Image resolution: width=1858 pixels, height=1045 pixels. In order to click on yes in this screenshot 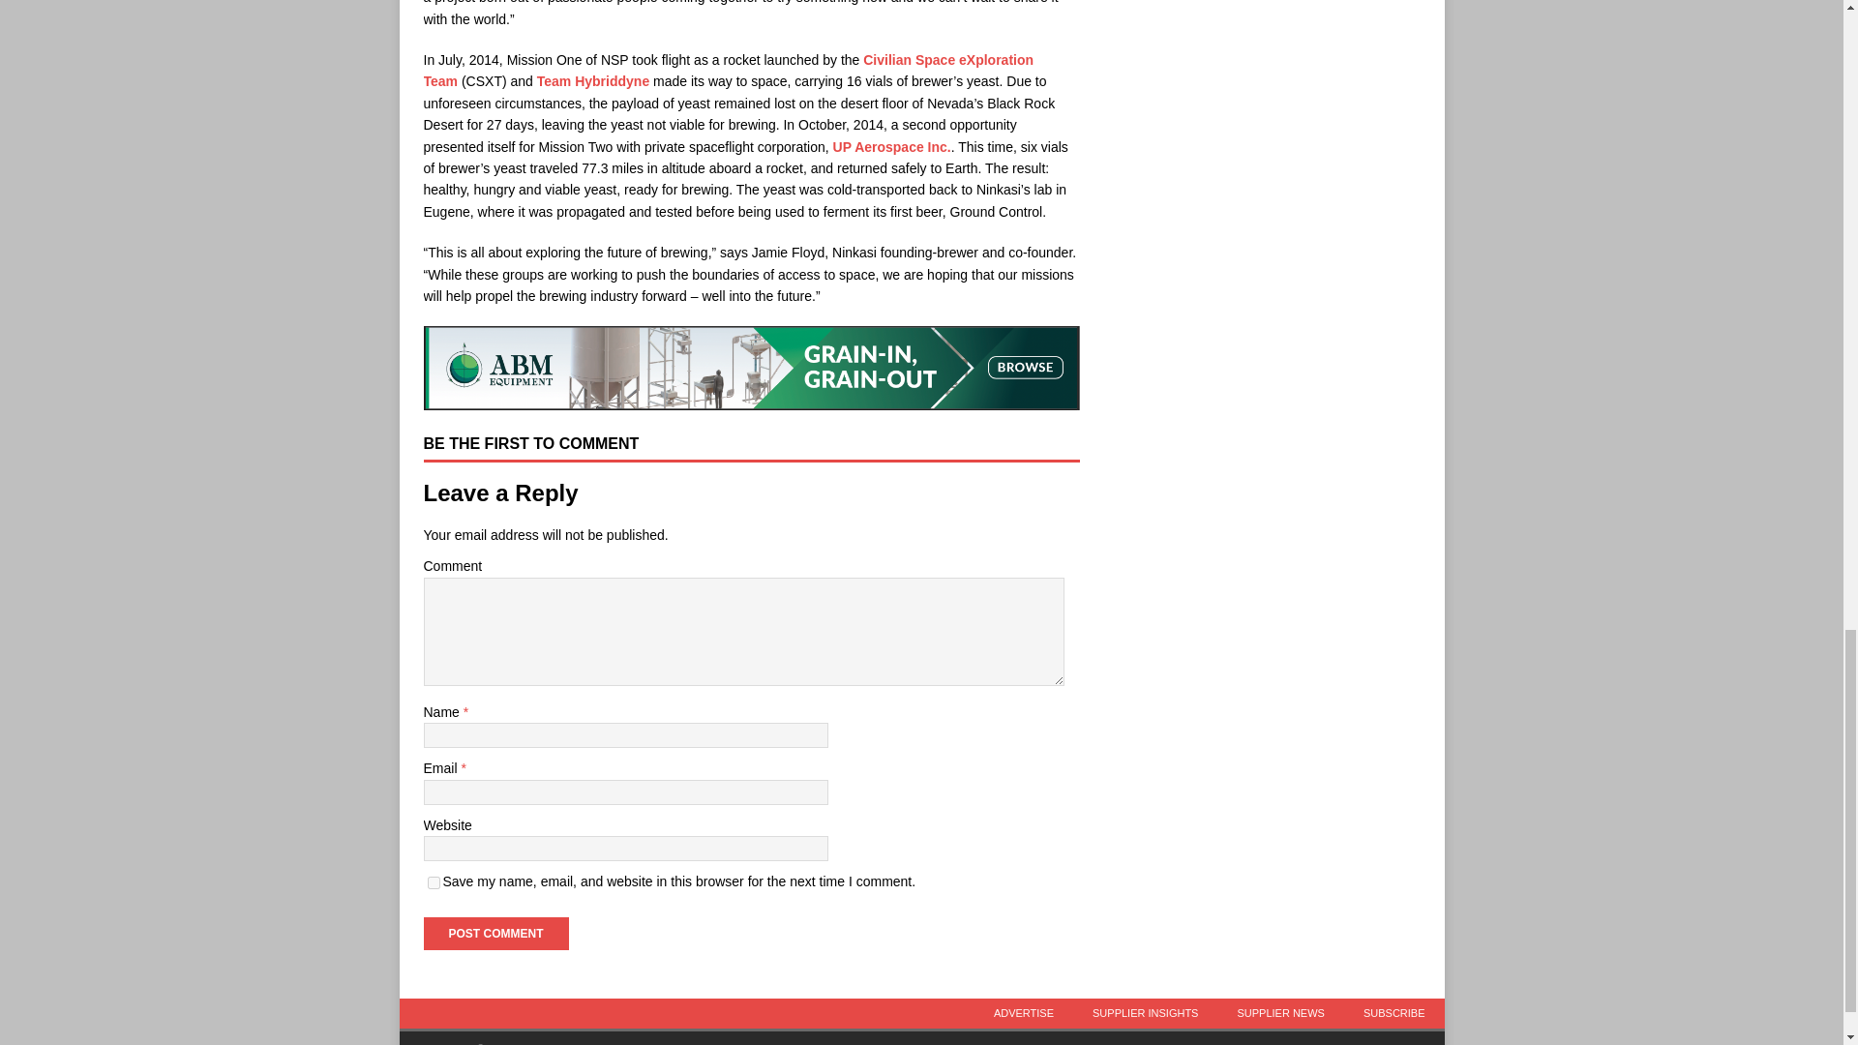, I will do `click(434, 882)`.